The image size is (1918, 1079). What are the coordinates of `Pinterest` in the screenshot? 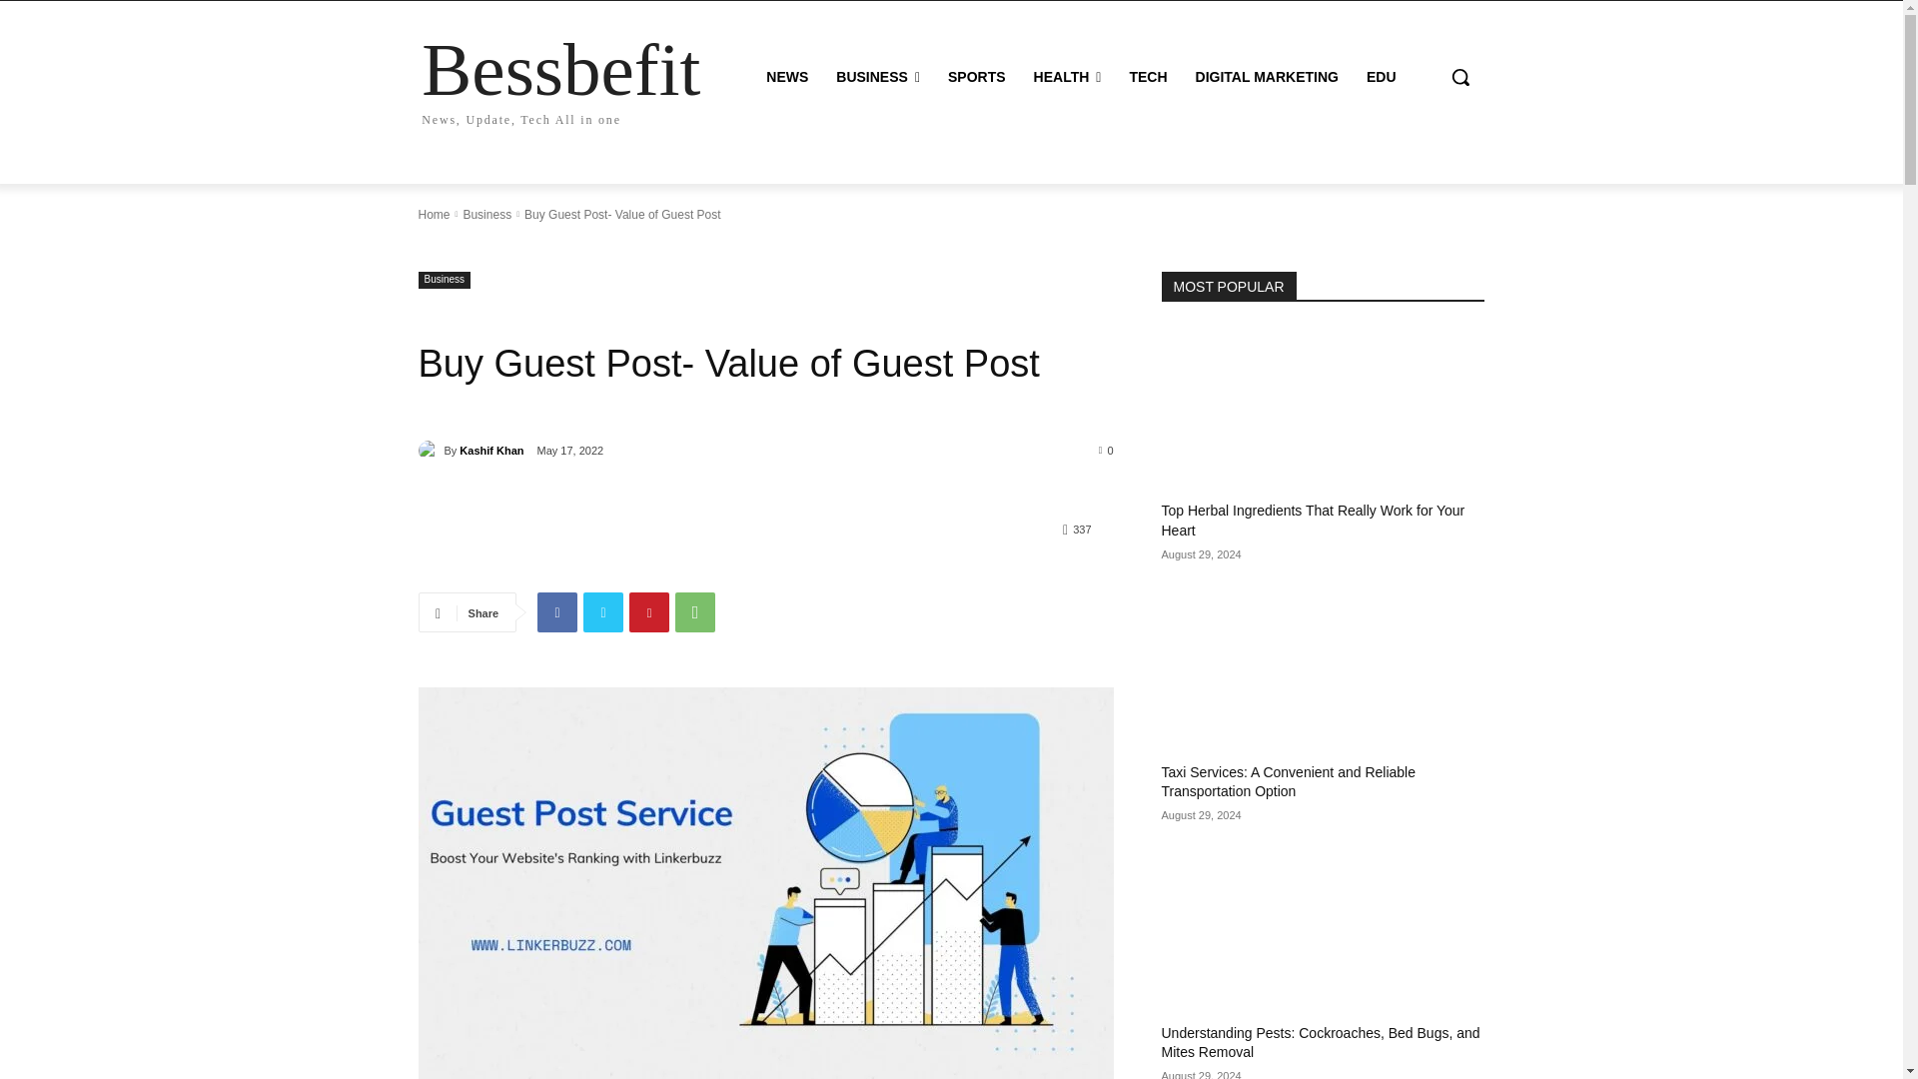 It's located at (649, 611).